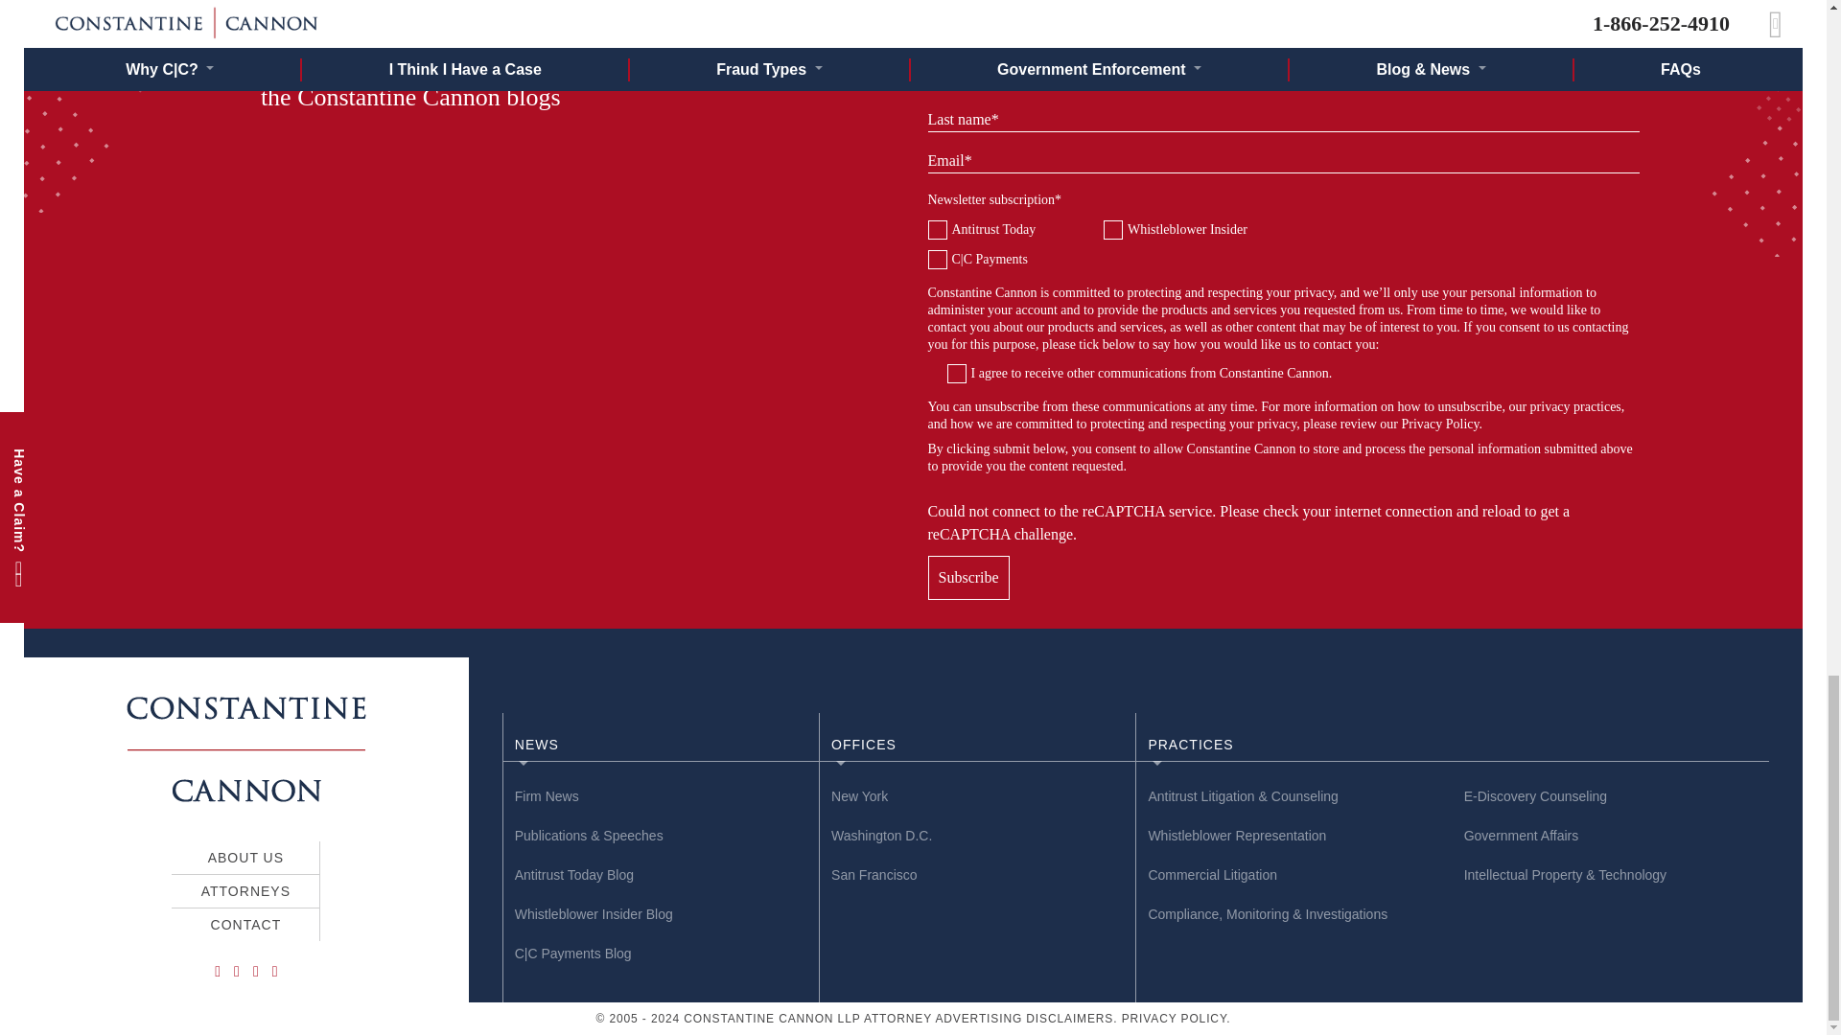 The image size is (1841, 1035). I want to click on Open linkedin in a new window, so click(274, 971).